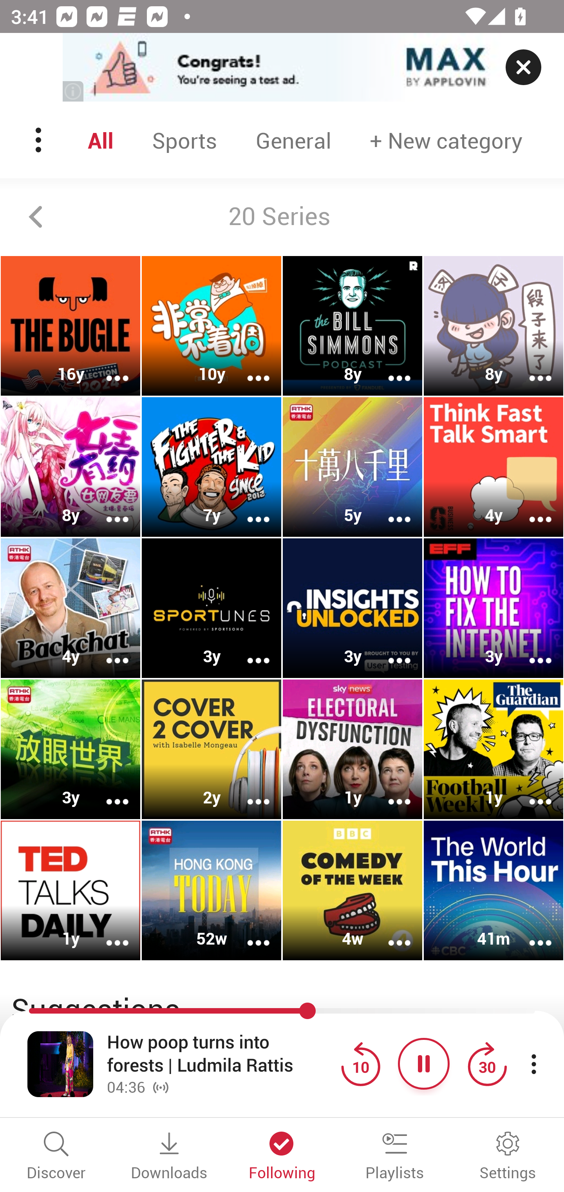  I want to click on More options, so click(107, 933).